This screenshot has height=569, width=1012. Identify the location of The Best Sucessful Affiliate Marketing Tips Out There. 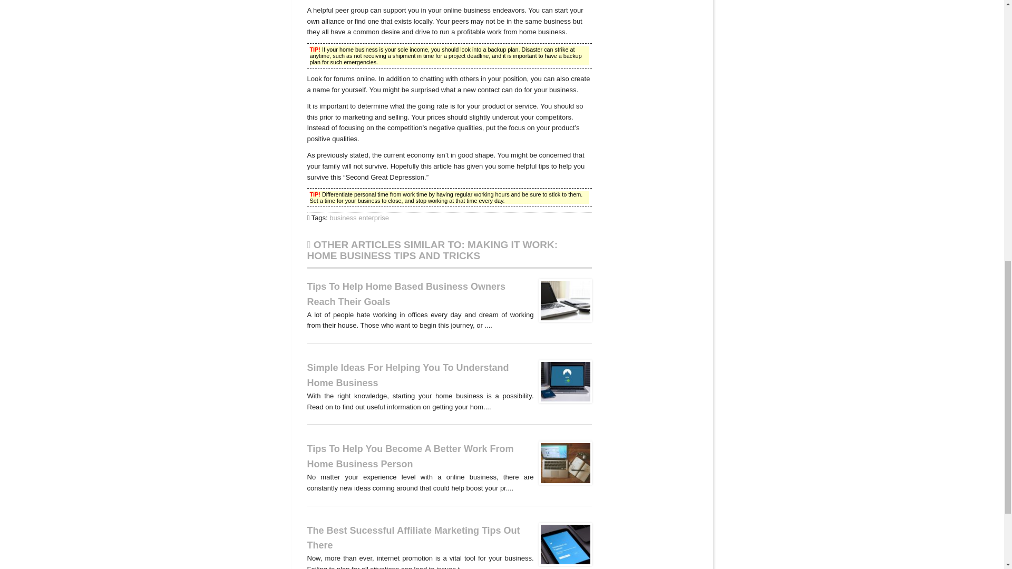
(565, 544).